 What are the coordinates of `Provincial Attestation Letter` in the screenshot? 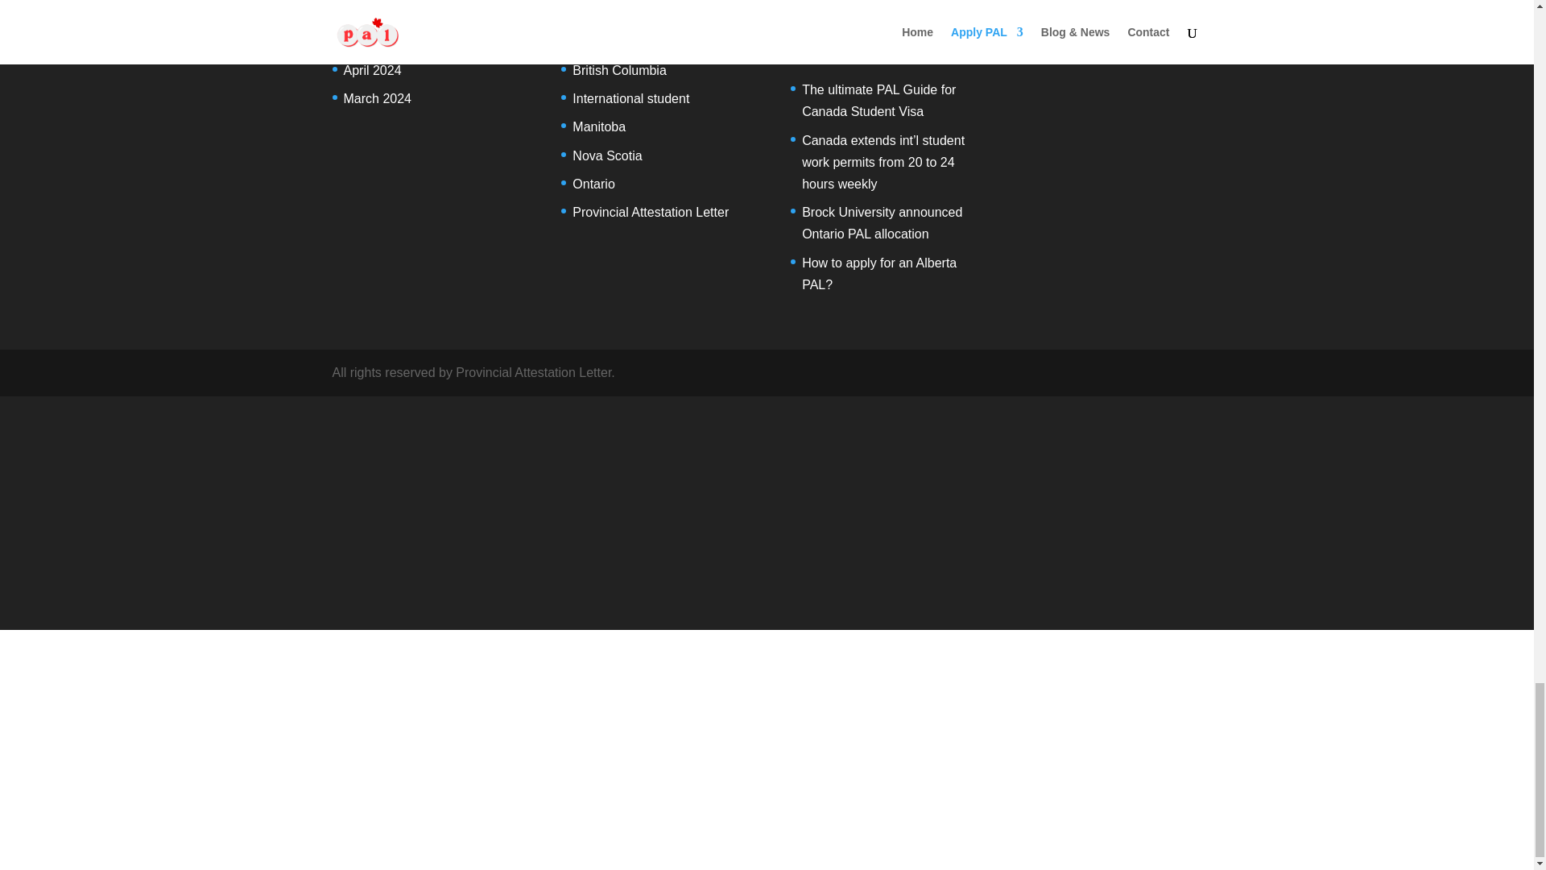 It's located at (650, 212).